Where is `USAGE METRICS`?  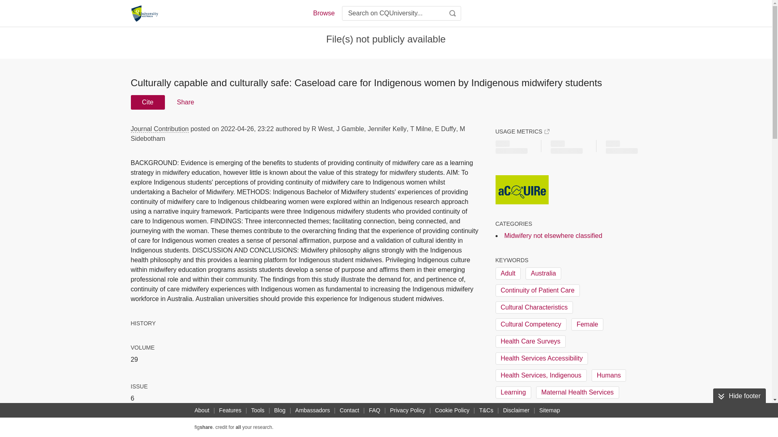
USAGE METRICS is located at coordinates (522, 131).